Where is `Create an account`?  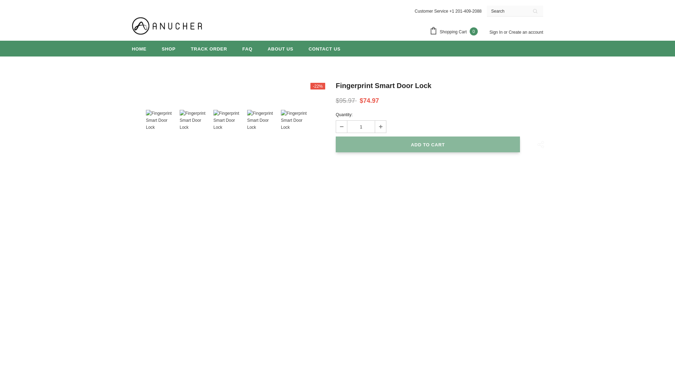
Create an account is located at coordinates (526, 32).